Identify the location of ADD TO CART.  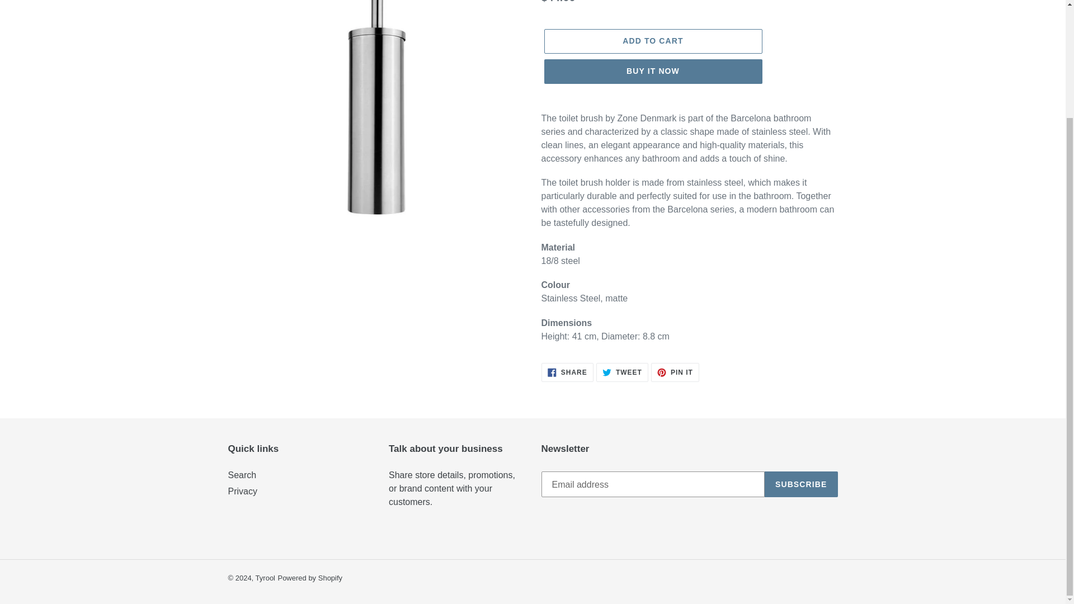
(265, 578).